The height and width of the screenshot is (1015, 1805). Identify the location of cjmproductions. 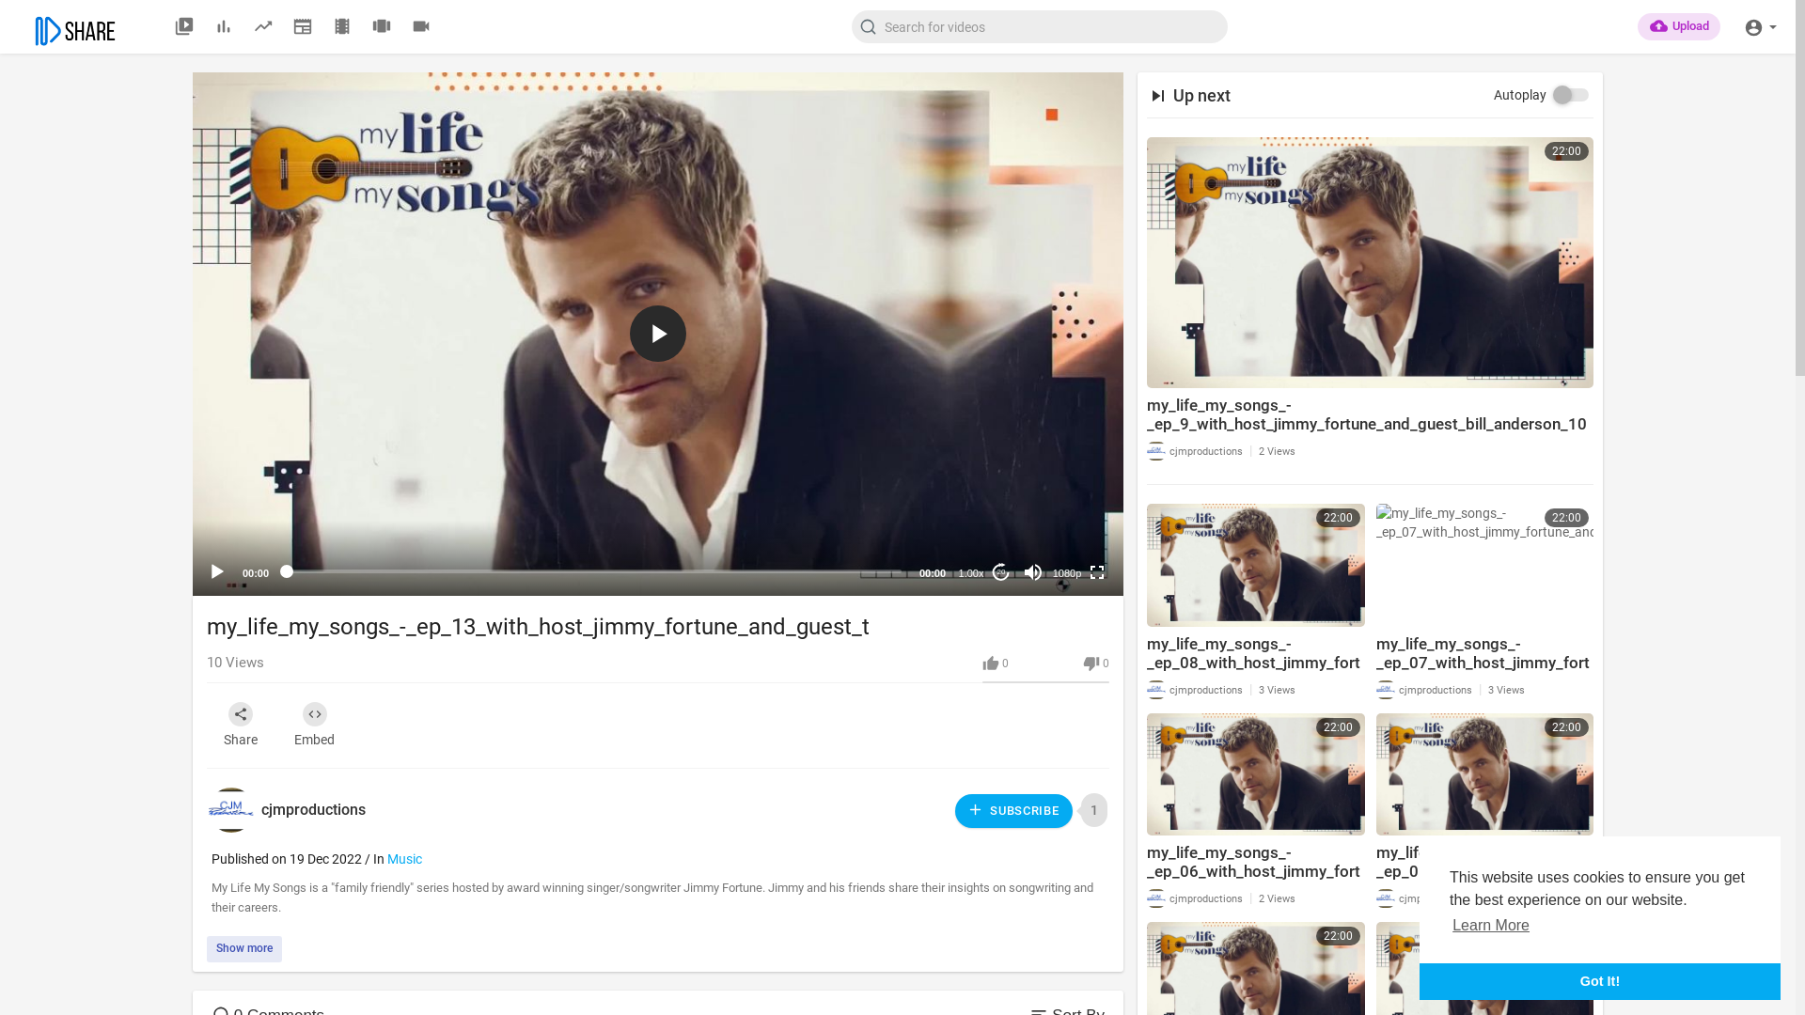
(1195, 688).